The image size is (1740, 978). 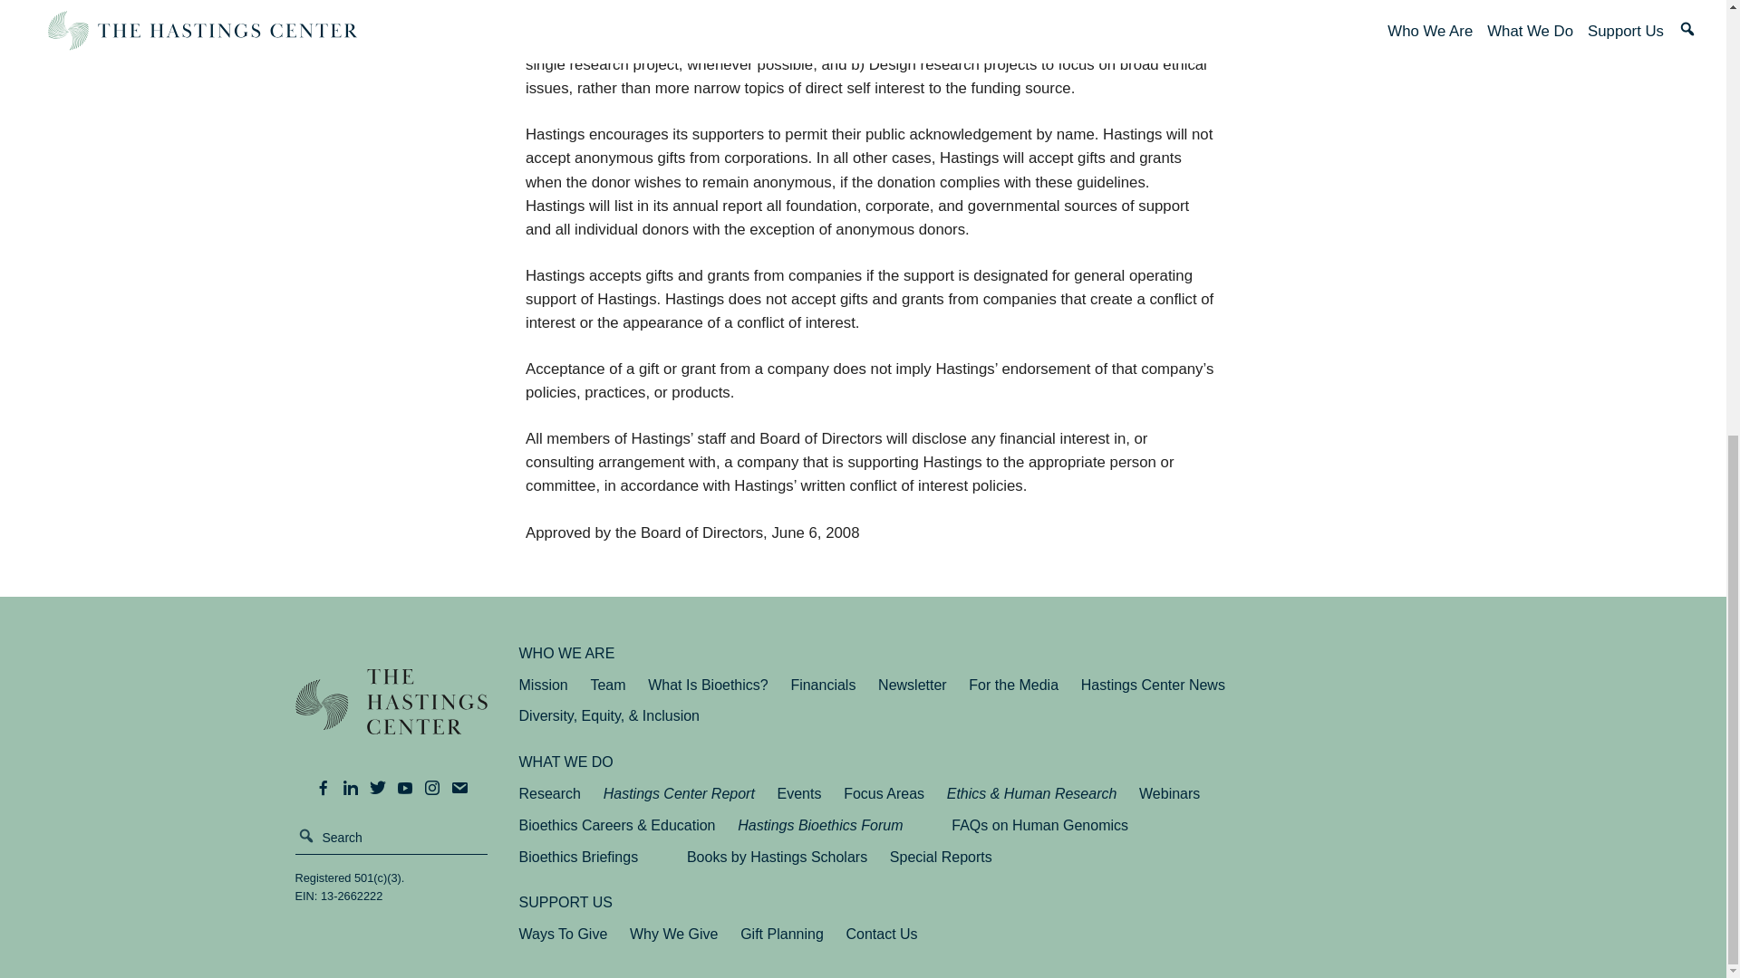 What do you see at coordinates (391, 714) in the screenshot?
I see `The Hastings Center` at bounding box center [391, 714].